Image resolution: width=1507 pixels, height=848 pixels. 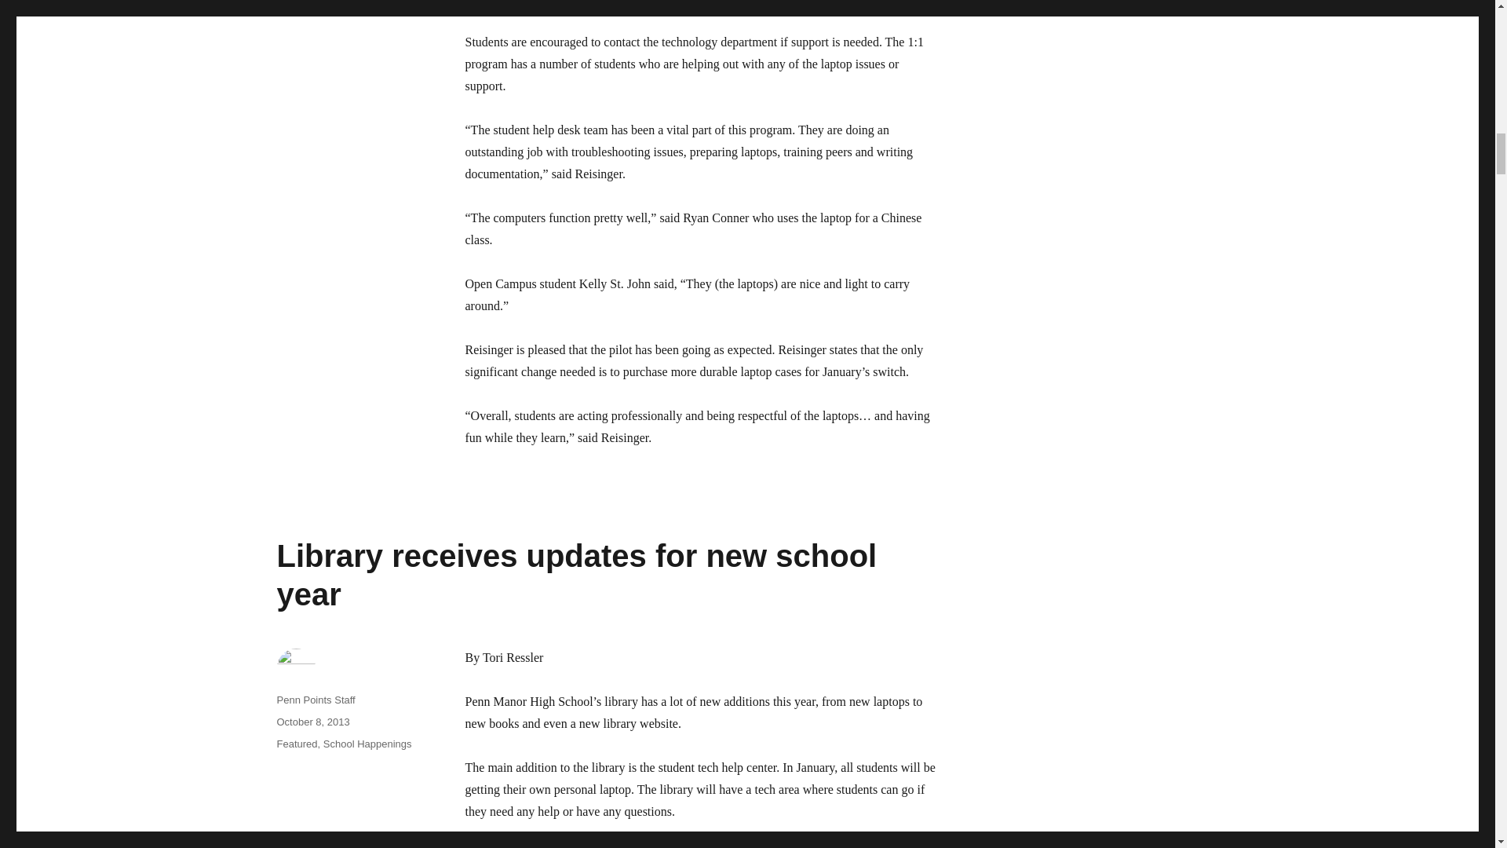 I want to click on October 8, 2013, so click(x=312, y=721).